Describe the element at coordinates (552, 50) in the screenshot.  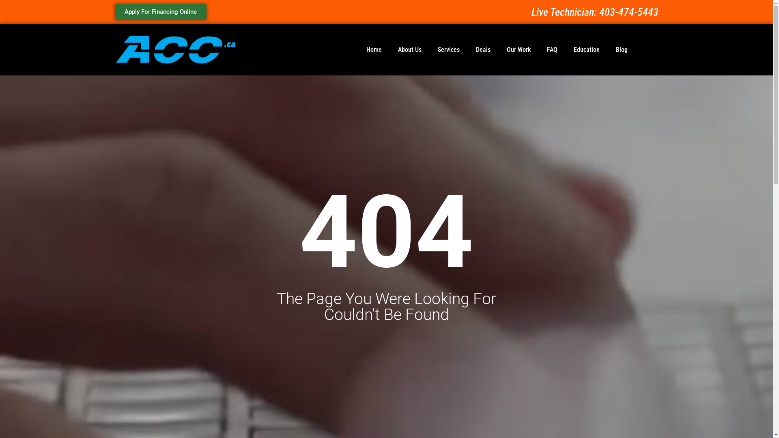
I see `FAQ` at that location.